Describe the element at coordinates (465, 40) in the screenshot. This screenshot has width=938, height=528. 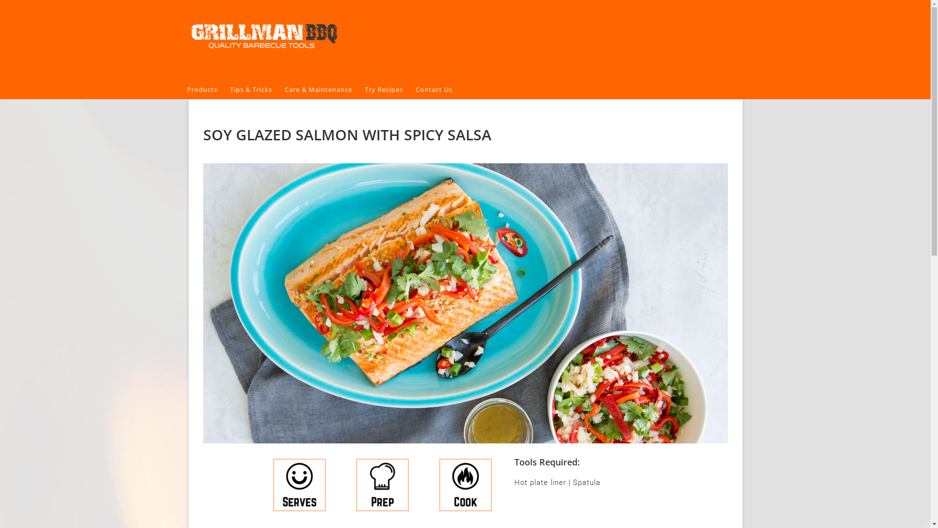
I see `Grillman BBQ Tools & Covers` at that location.